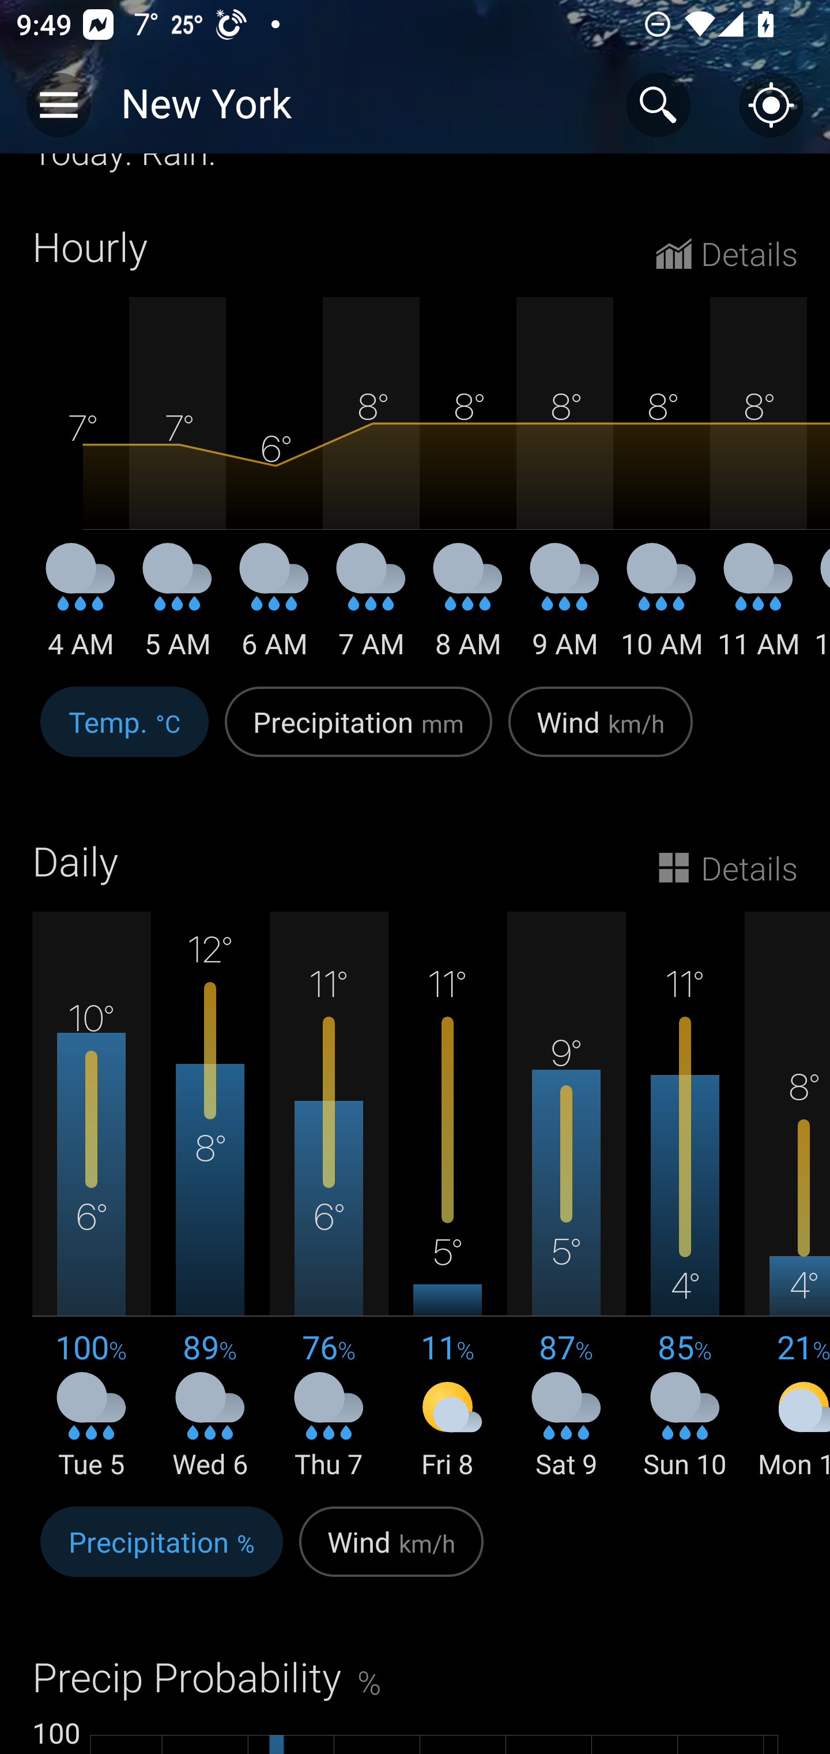 This screenshot has width=830, height=1754. Describe the element at coordinates (329, 1197) in the screenshot. I see `11° 6° 76 % Thu 7` at that location.